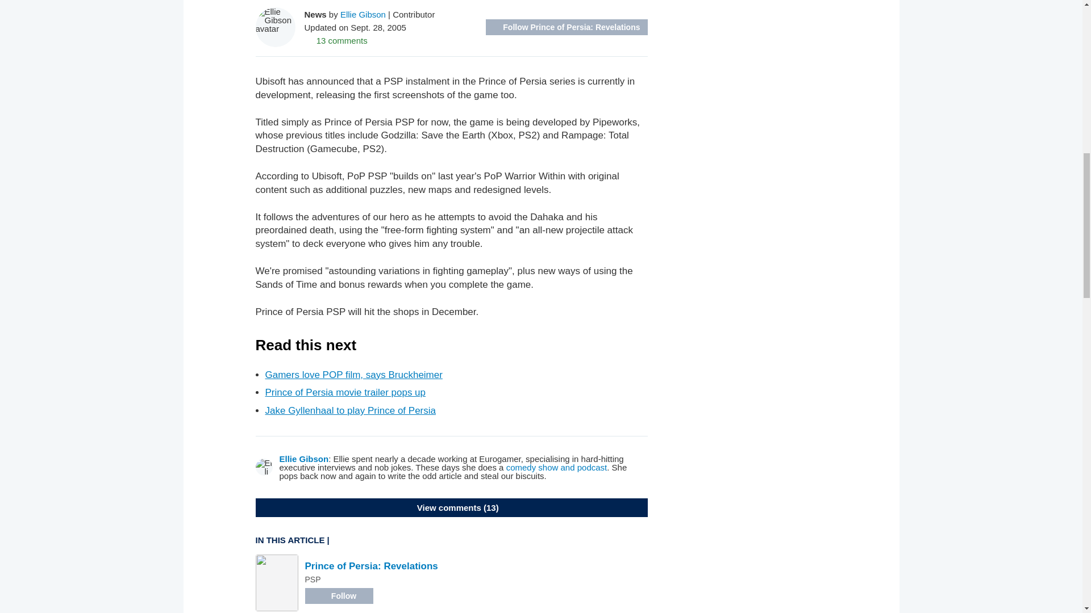 The image size is (1091, 613). What do you see at coordinates (566, 27) in the screenshot?
I see `Follow Prince of Persia: Revelations` at bounding box center [566, 27].